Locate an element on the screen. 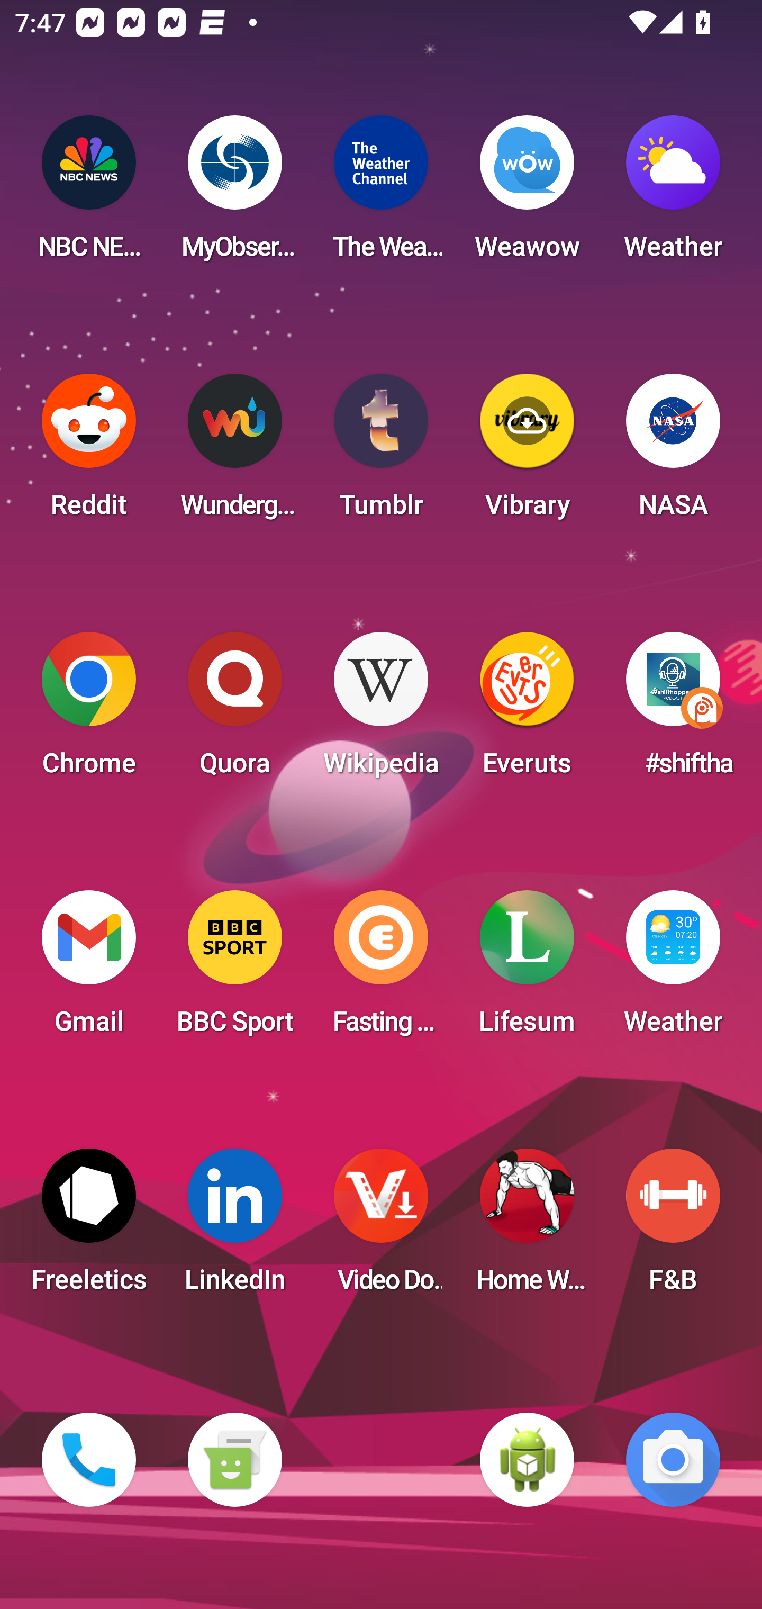 The height and width of the screenshot is (1609, 762). Camera is located at coordinates (673, 1460).